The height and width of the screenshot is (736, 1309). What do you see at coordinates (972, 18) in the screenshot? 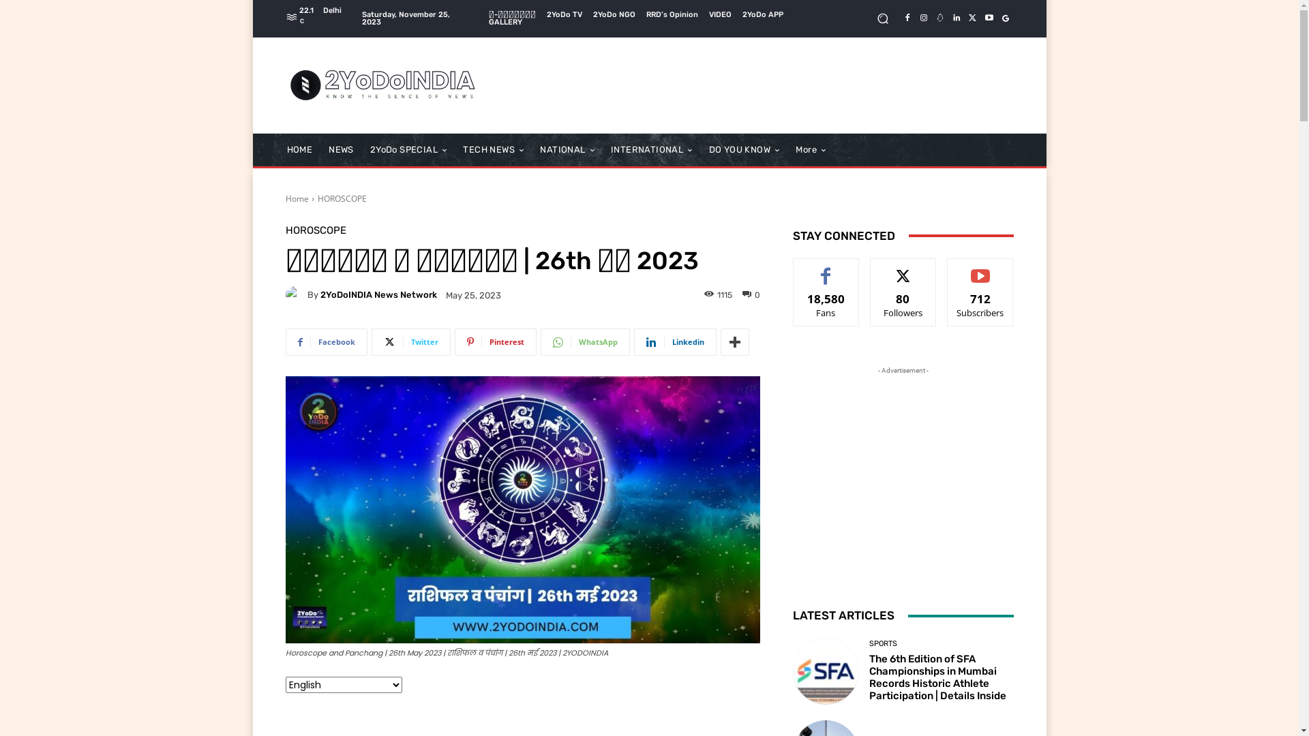
I see `Twitter` at bounding box center [972, 18].